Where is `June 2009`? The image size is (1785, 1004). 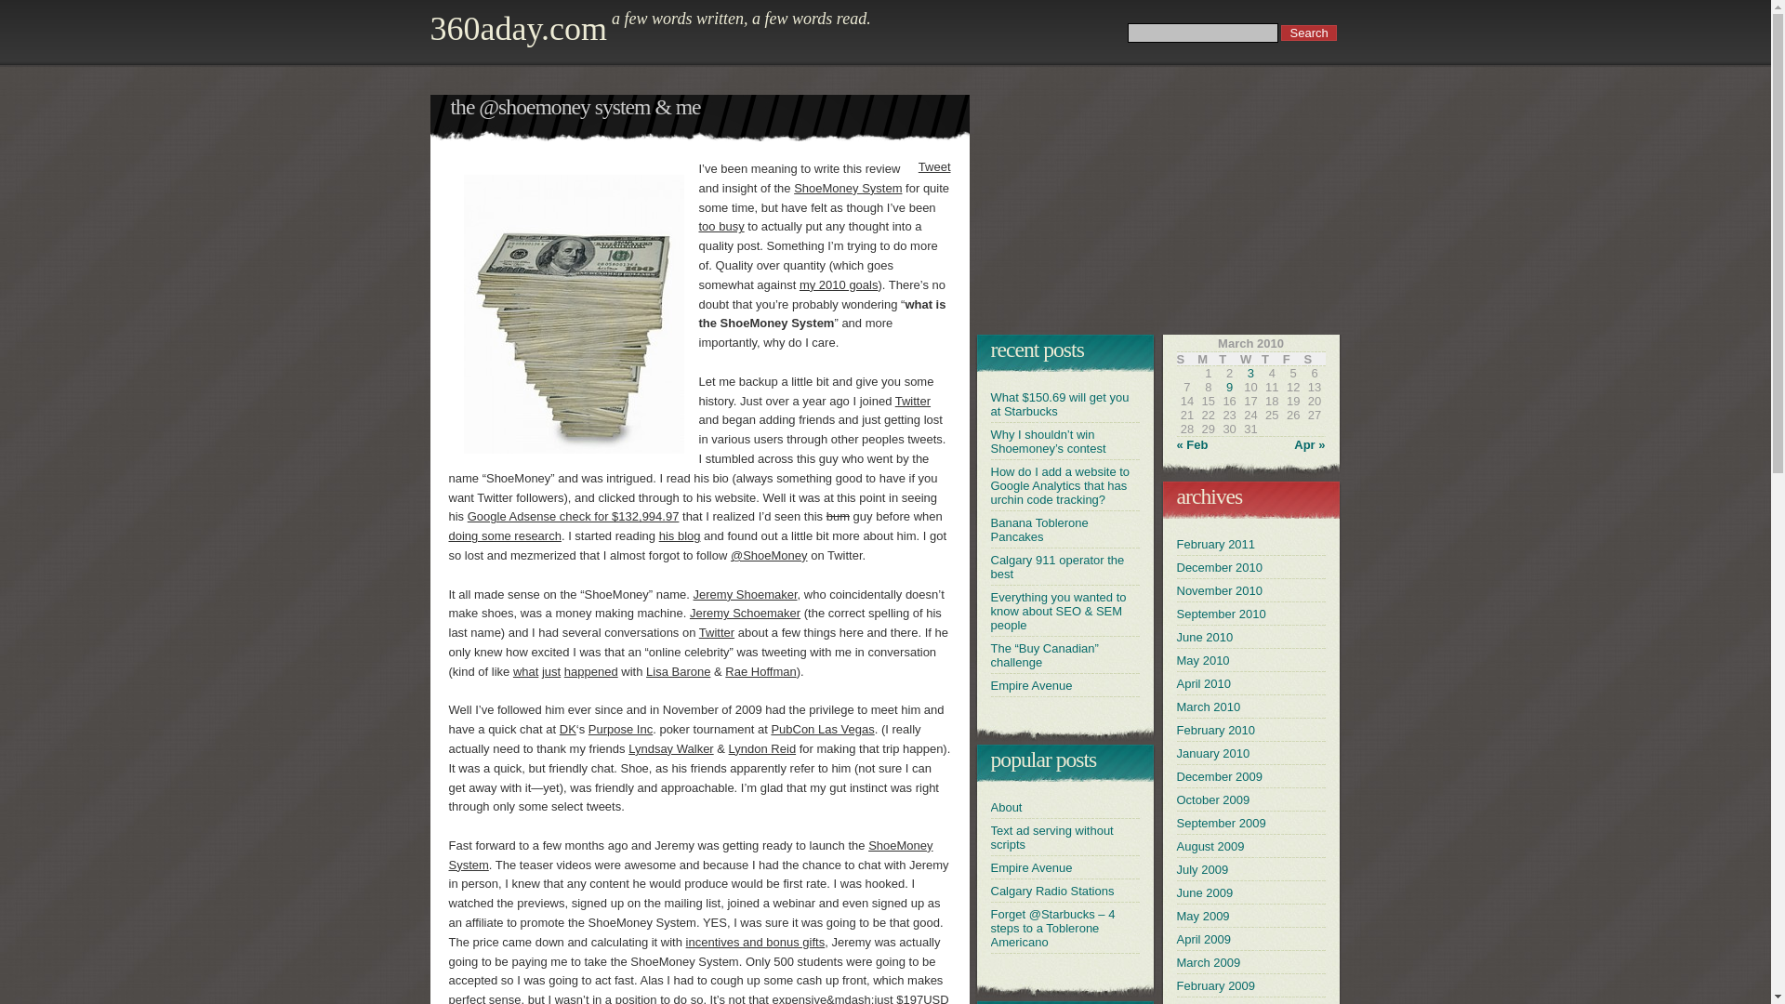 June 2009 is located at coordinates (1205, 892).